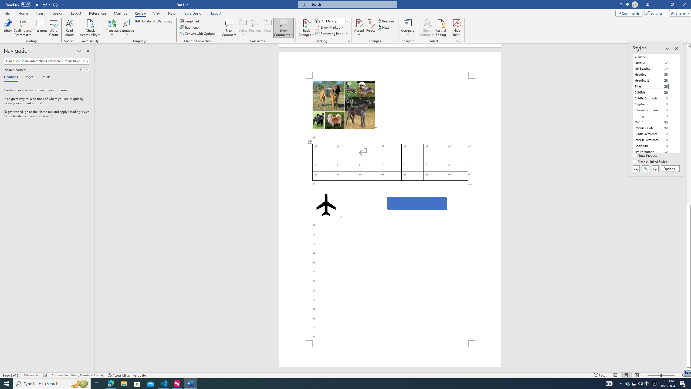  I want to click on New Comment, so click(229, 28).